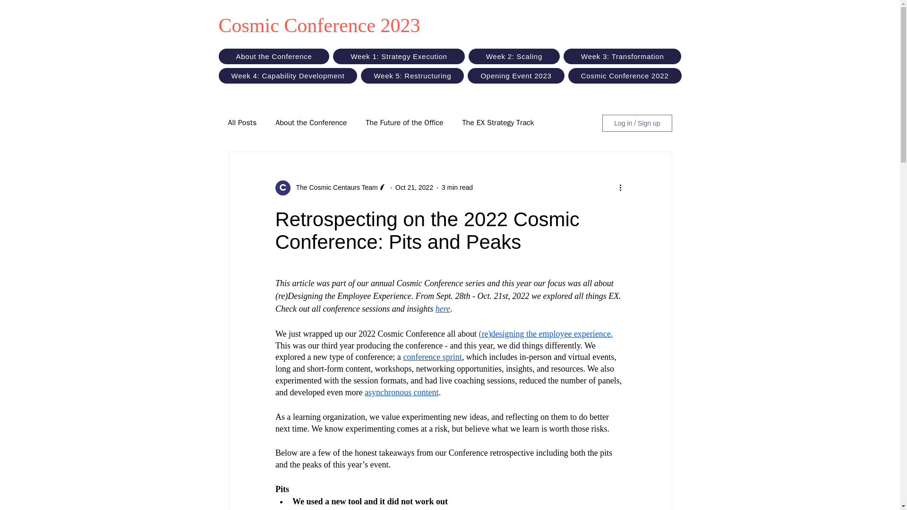  I want to click on Oct 21, 2022, so click(414, 187).